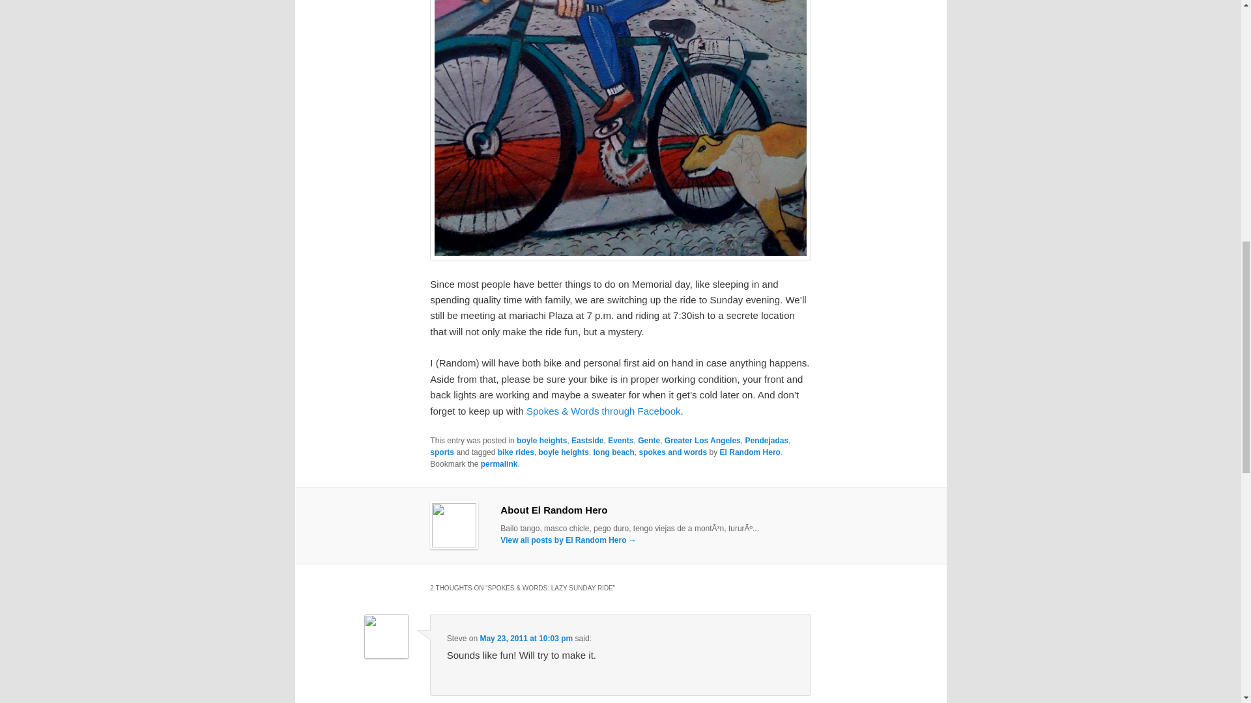  Describe the element at coordinates (442, 452) in the screenshot. I see `sports` at that location.